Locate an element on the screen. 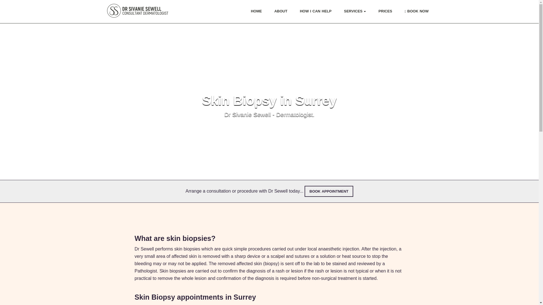  SERVICES is located at coordinates (355, 11).